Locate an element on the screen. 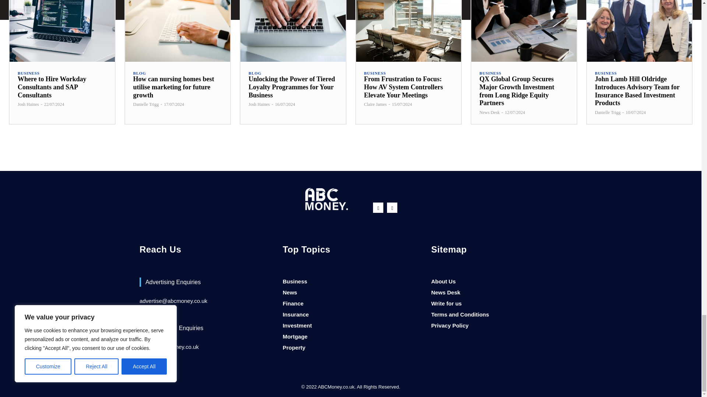  Where to Hire Workday Consultants and SAP Consultants is located at coordinates (62, 31).